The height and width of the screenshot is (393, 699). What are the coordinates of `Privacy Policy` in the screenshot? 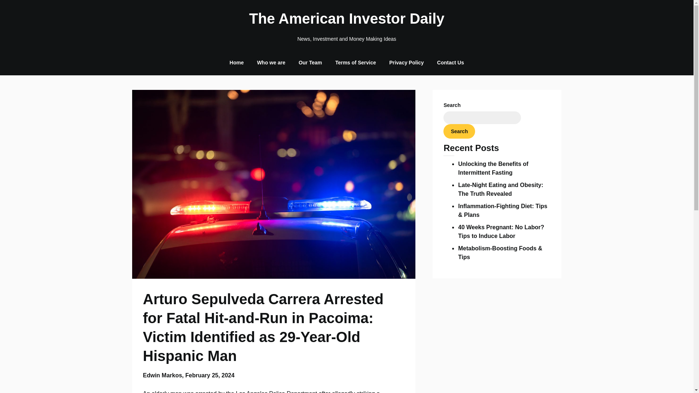 It's located at (406, 63).